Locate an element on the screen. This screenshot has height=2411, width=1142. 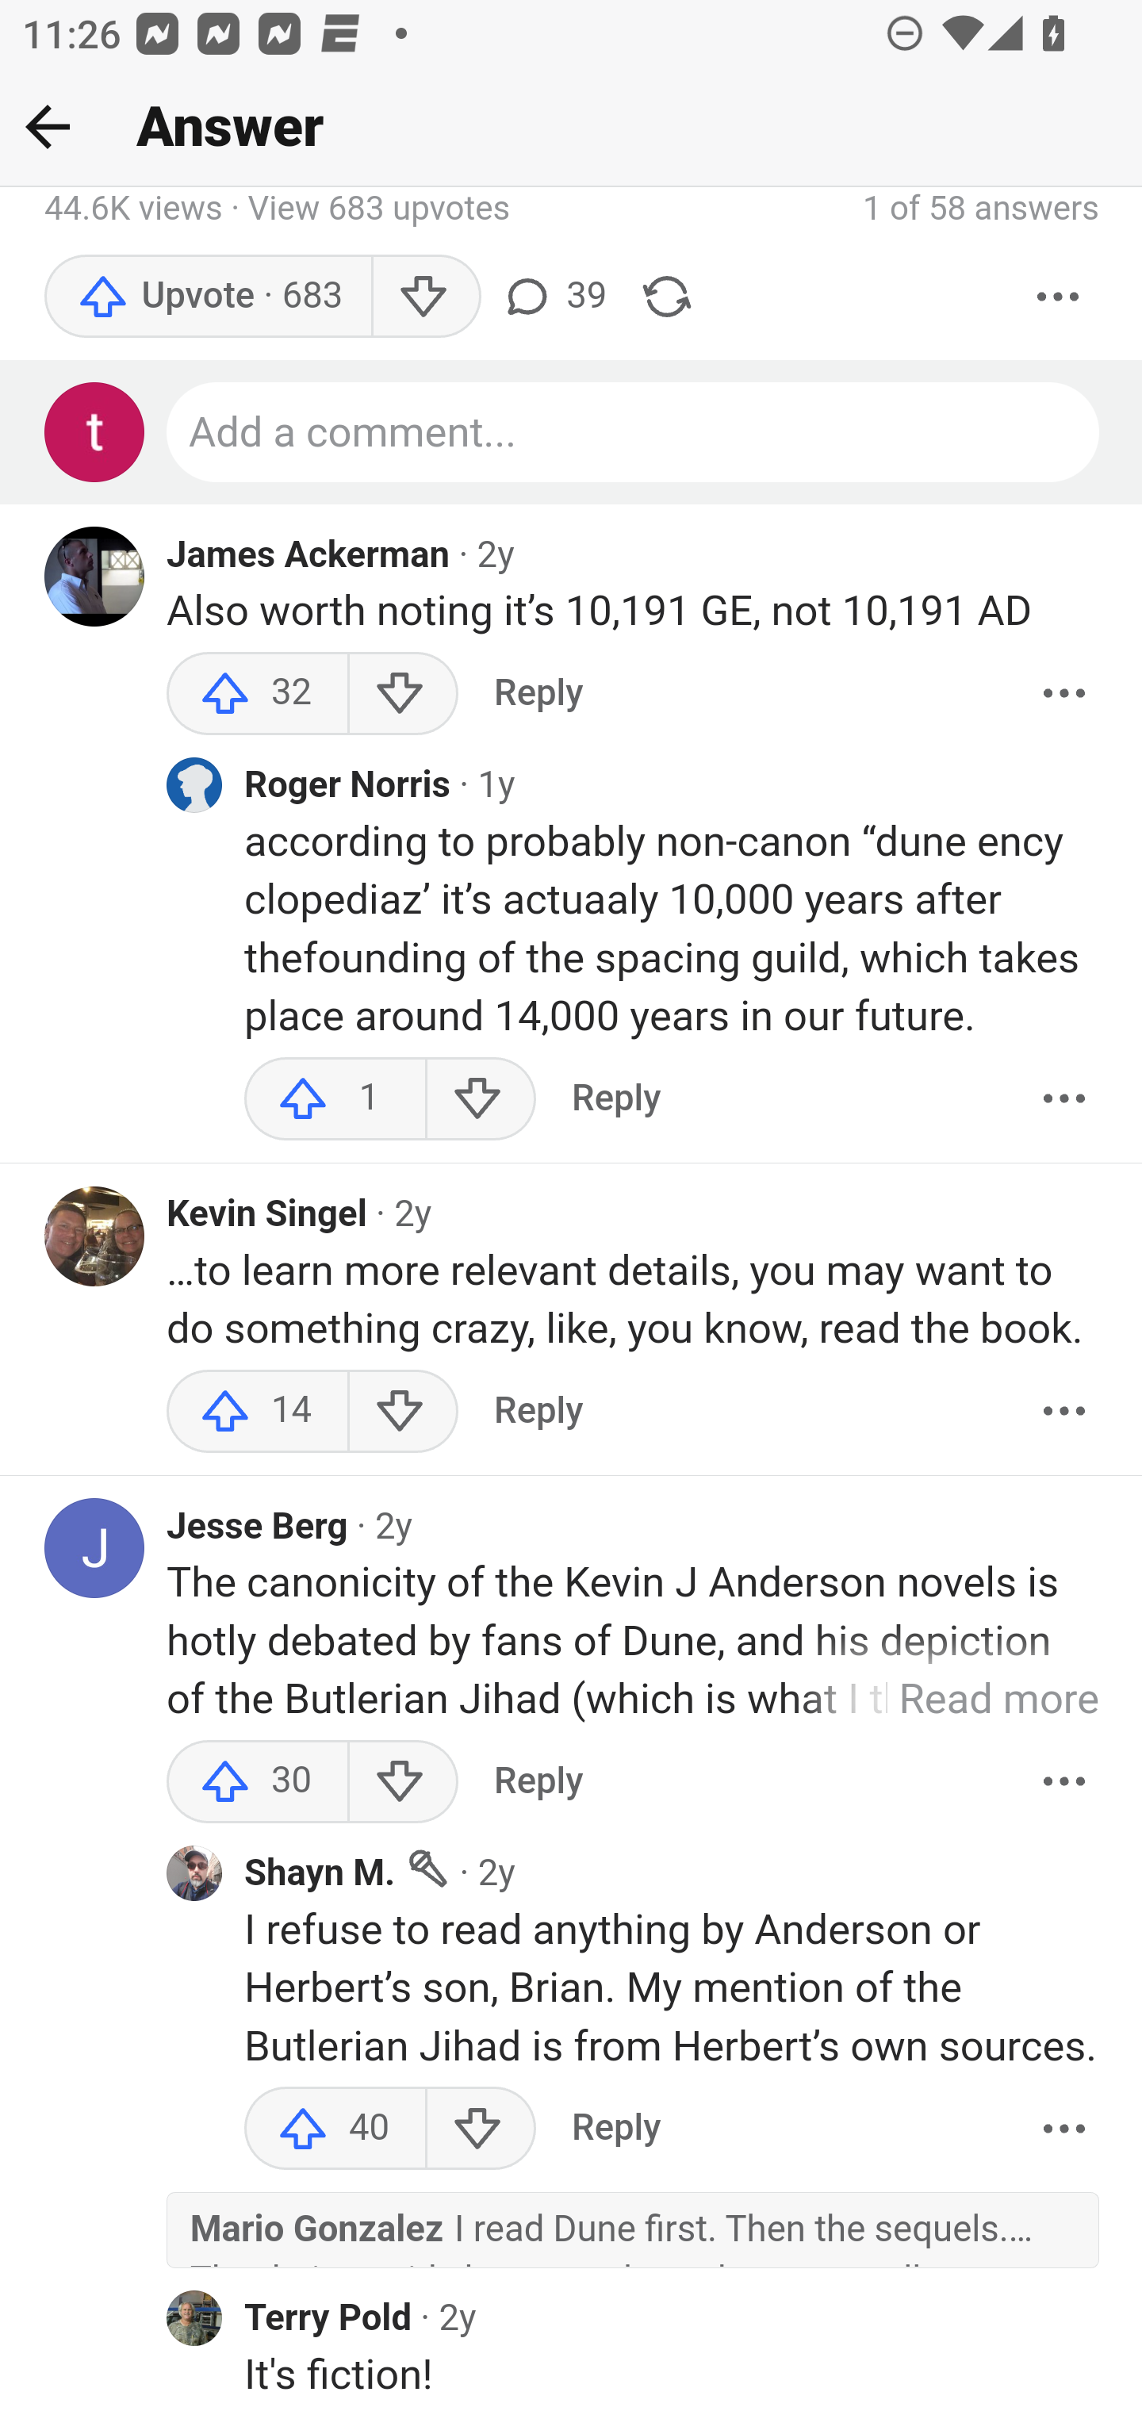
40 upvotes is located at coordinates (335, 2129).